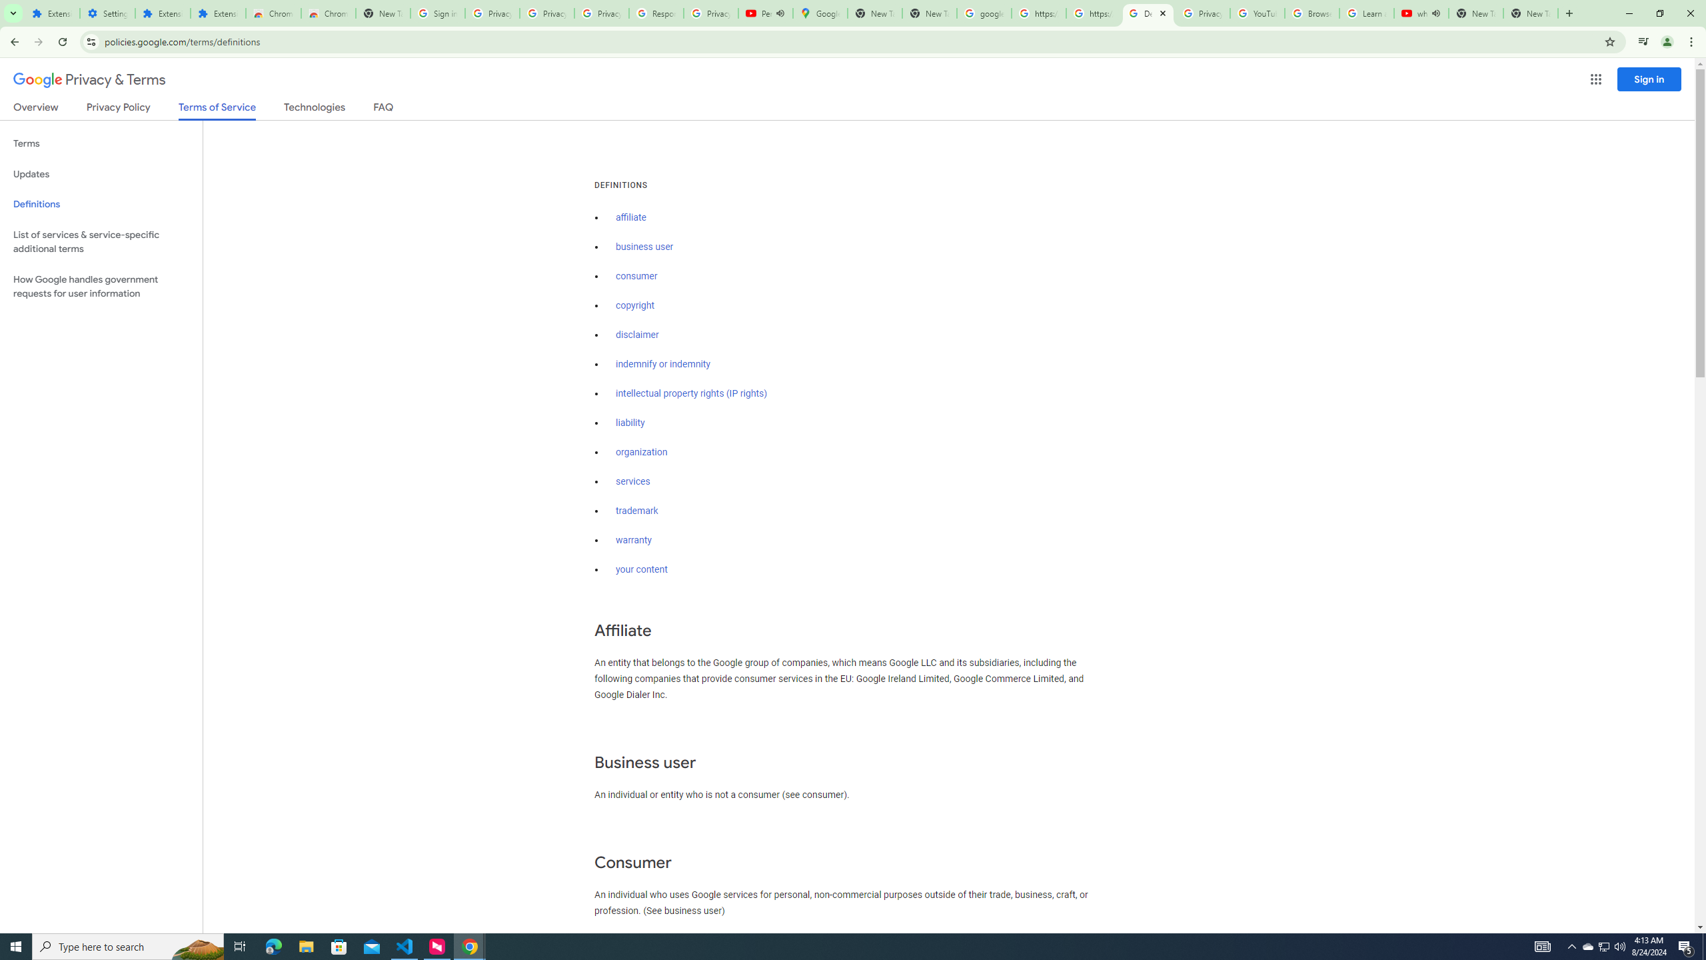 The width and height of the screenshot is (1706, 960). I want to click on New Tab, so click(1531, 13).